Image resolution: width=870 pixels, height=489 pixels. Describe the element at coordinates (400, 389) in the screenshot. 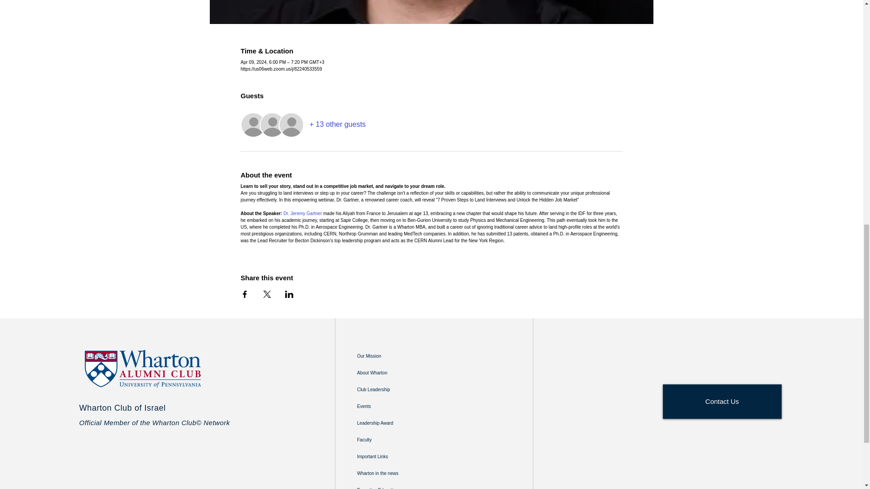

I see `Club Leadership` at that location.